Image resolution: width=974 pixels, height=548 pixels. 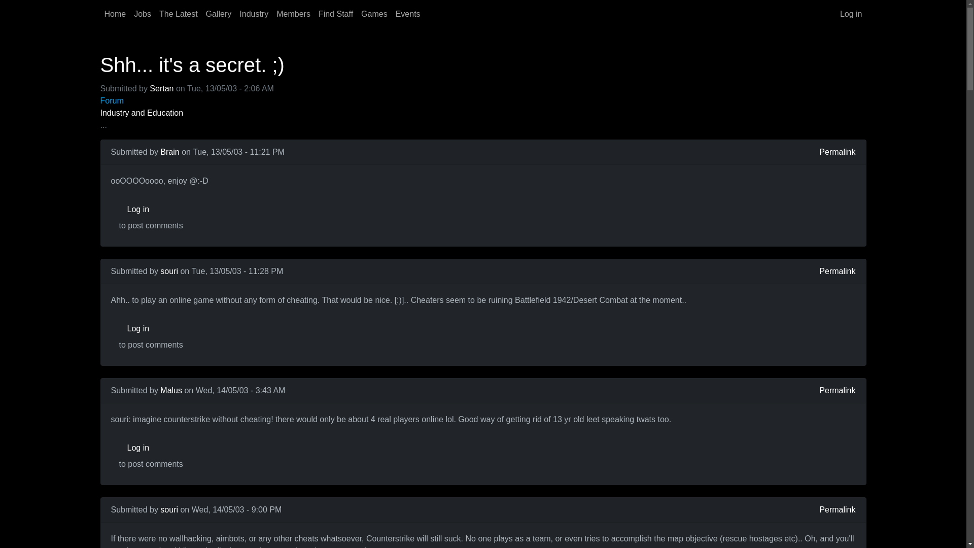 I want to click on View user profile., so click(x=161, y=88).